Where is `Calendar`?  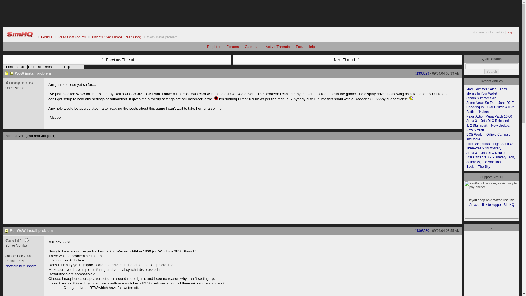
Calendar is located at coordinates (252, 47).